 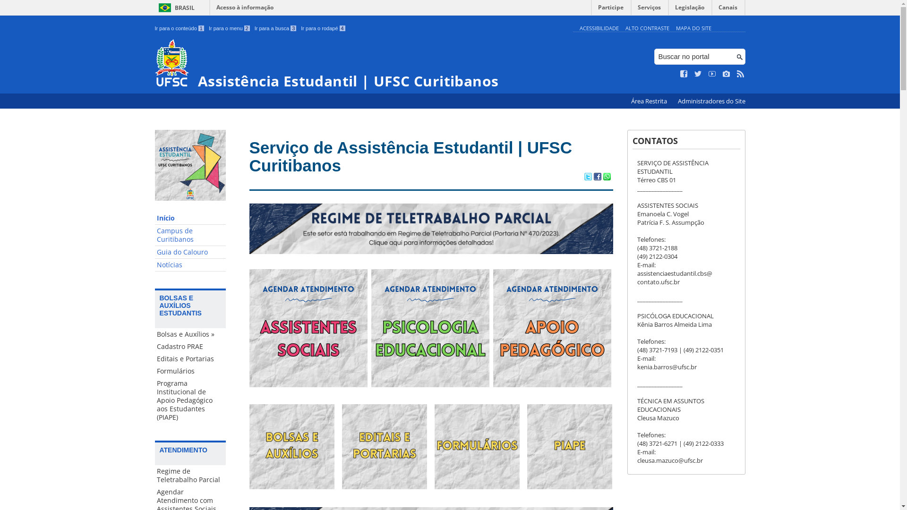 I want to click on Canais, so click(x=728, y=9).